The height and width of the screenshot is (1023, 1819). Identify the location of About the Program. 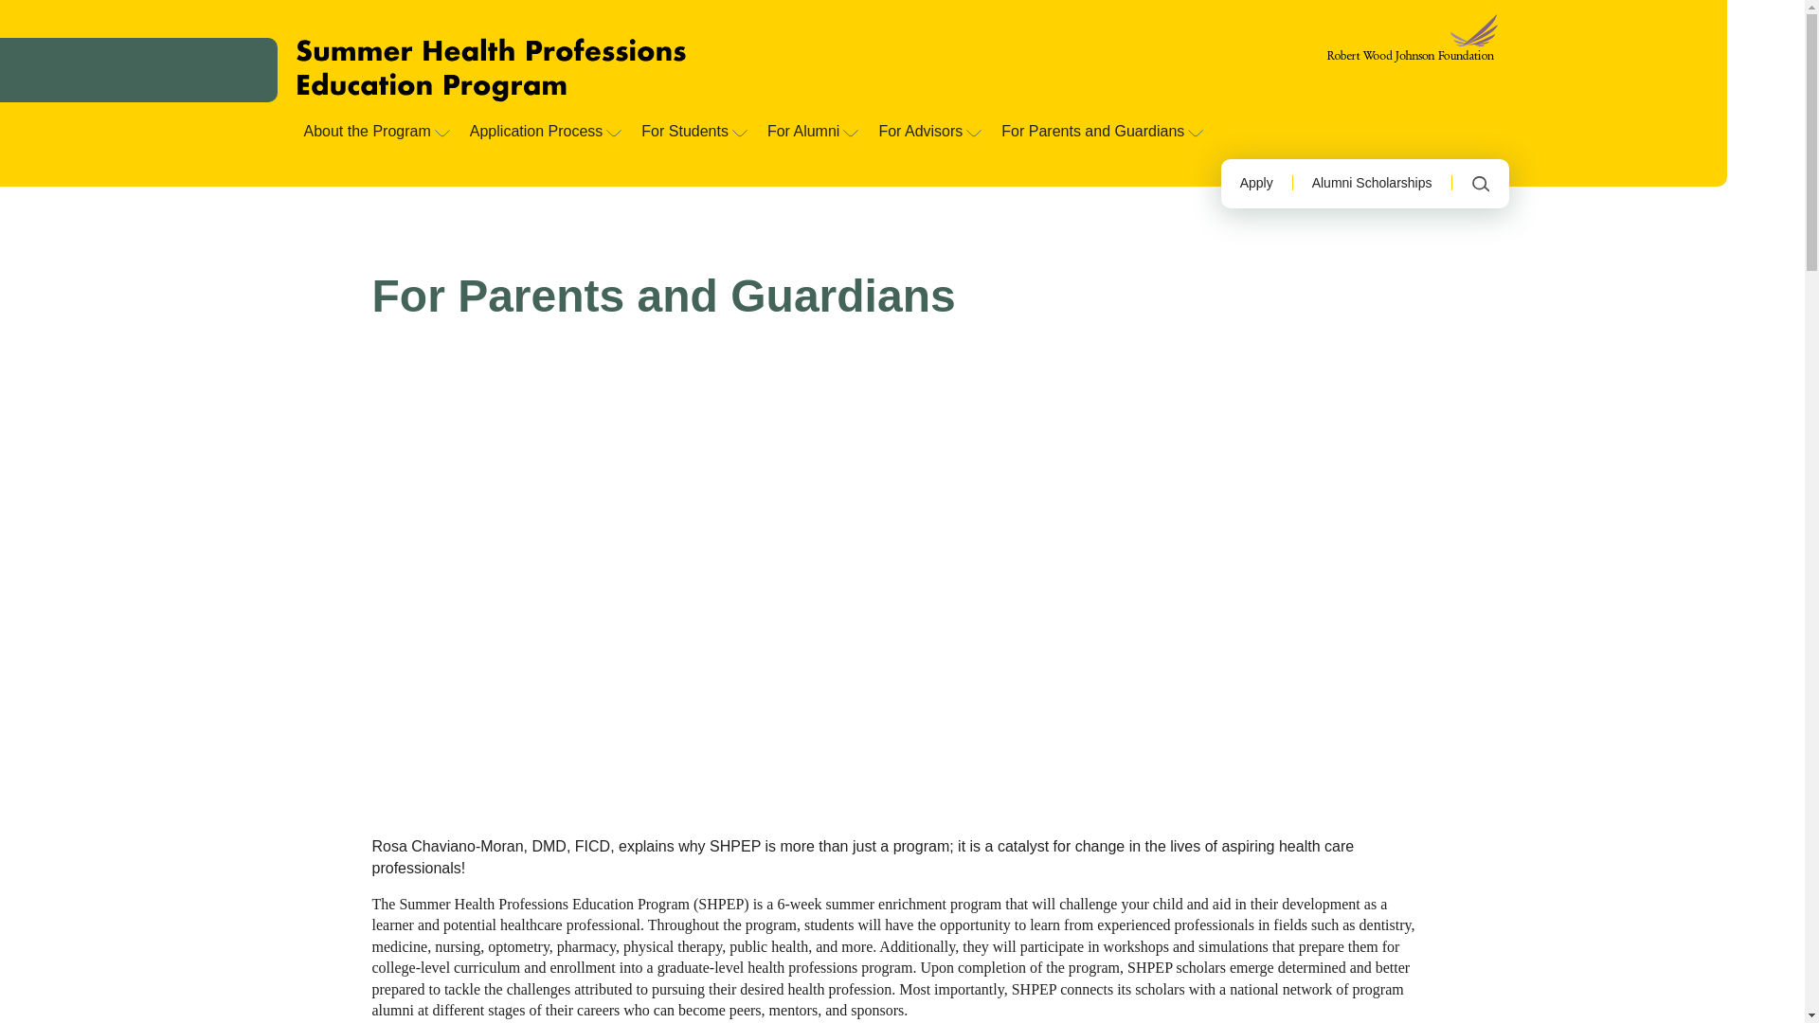
(373, 133).